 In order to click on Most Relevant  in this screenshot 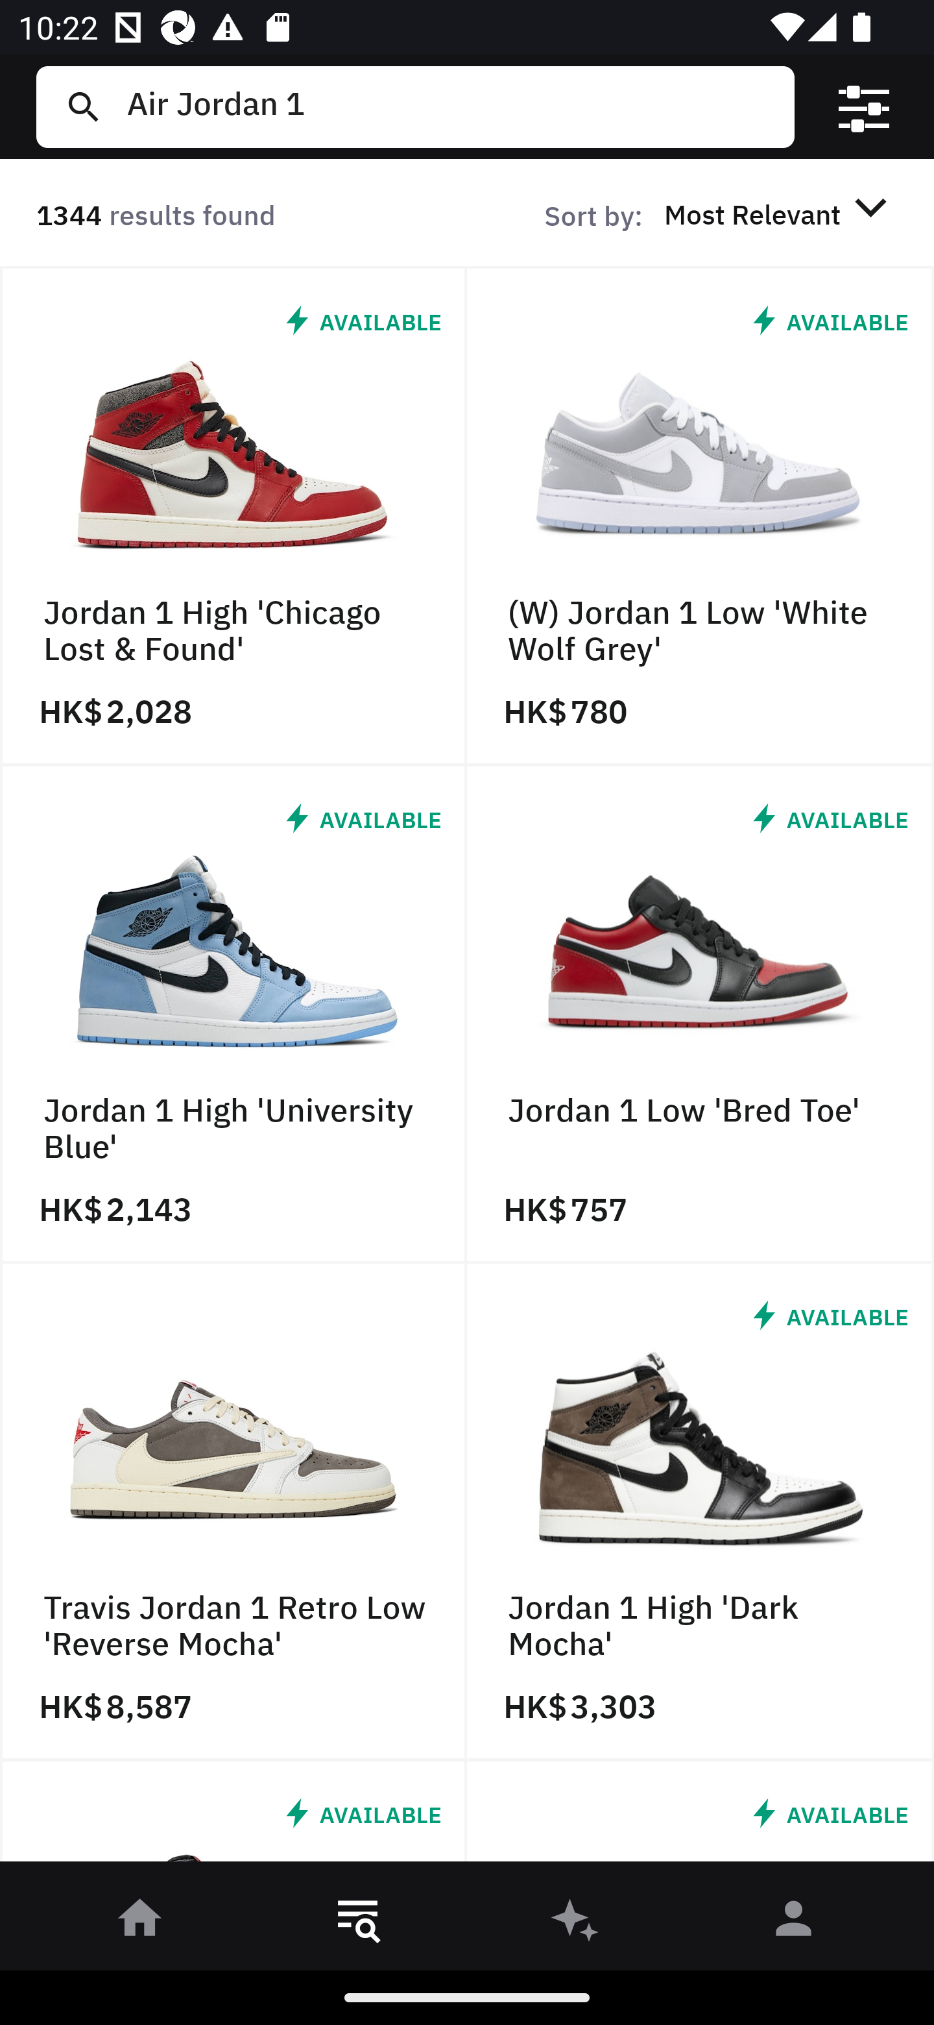, I will do `click(780, 214)`.